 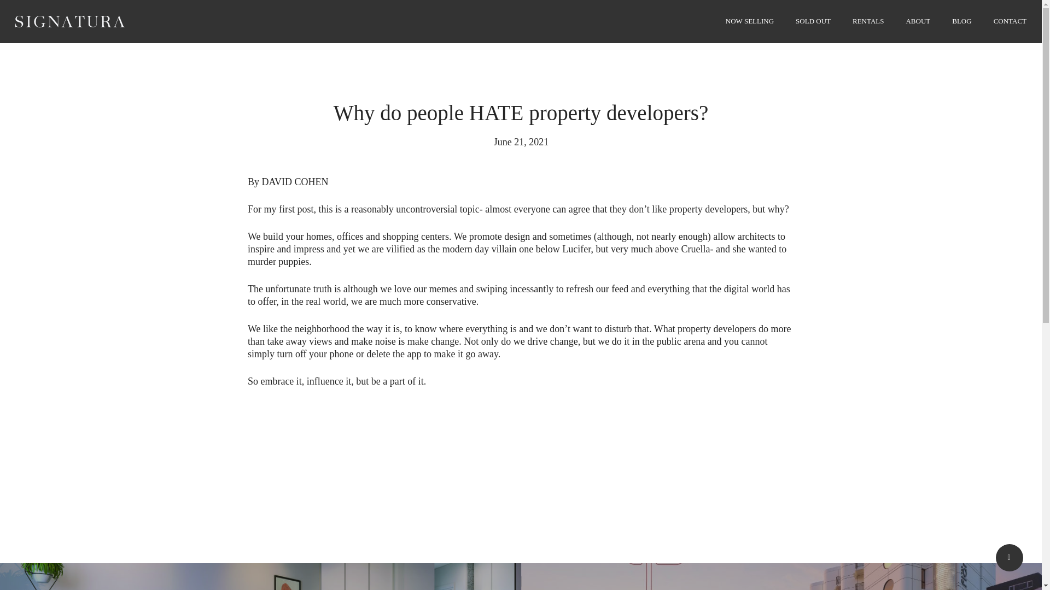 What do you see at coordinates (1010, 21) in the screenshot?
I see `CONTACT` at bounding box center [1010, 21].